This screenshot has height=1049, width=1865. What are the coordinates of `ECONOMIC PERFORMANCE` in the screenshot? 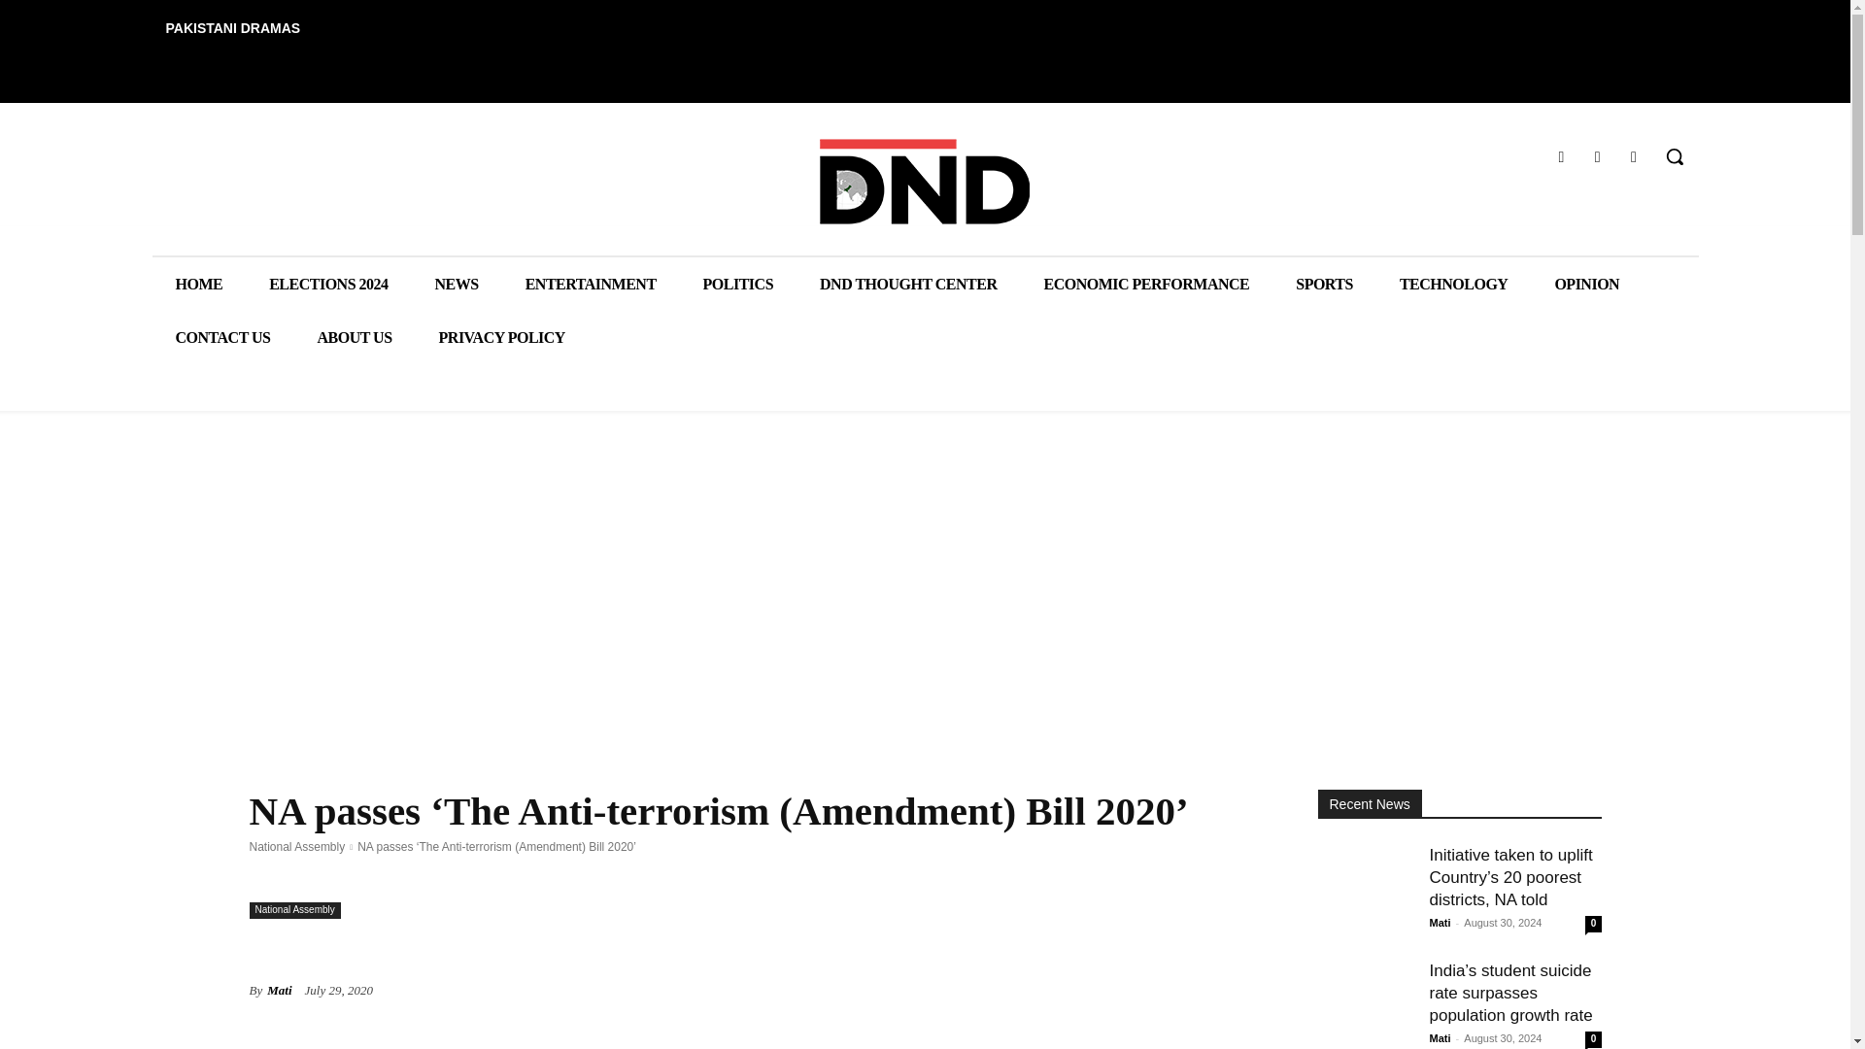 It's located at (1146, 284).